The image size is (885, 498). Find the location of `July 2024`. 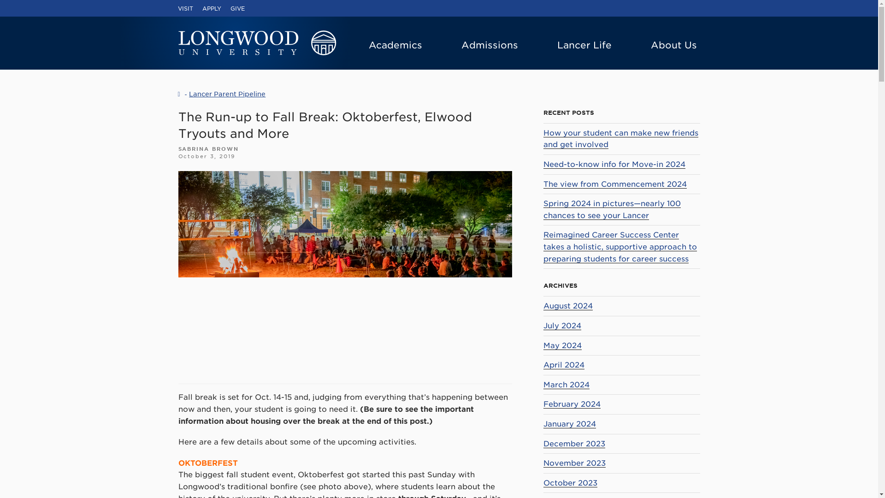

July 2024 is located at coordinates (562, 326).